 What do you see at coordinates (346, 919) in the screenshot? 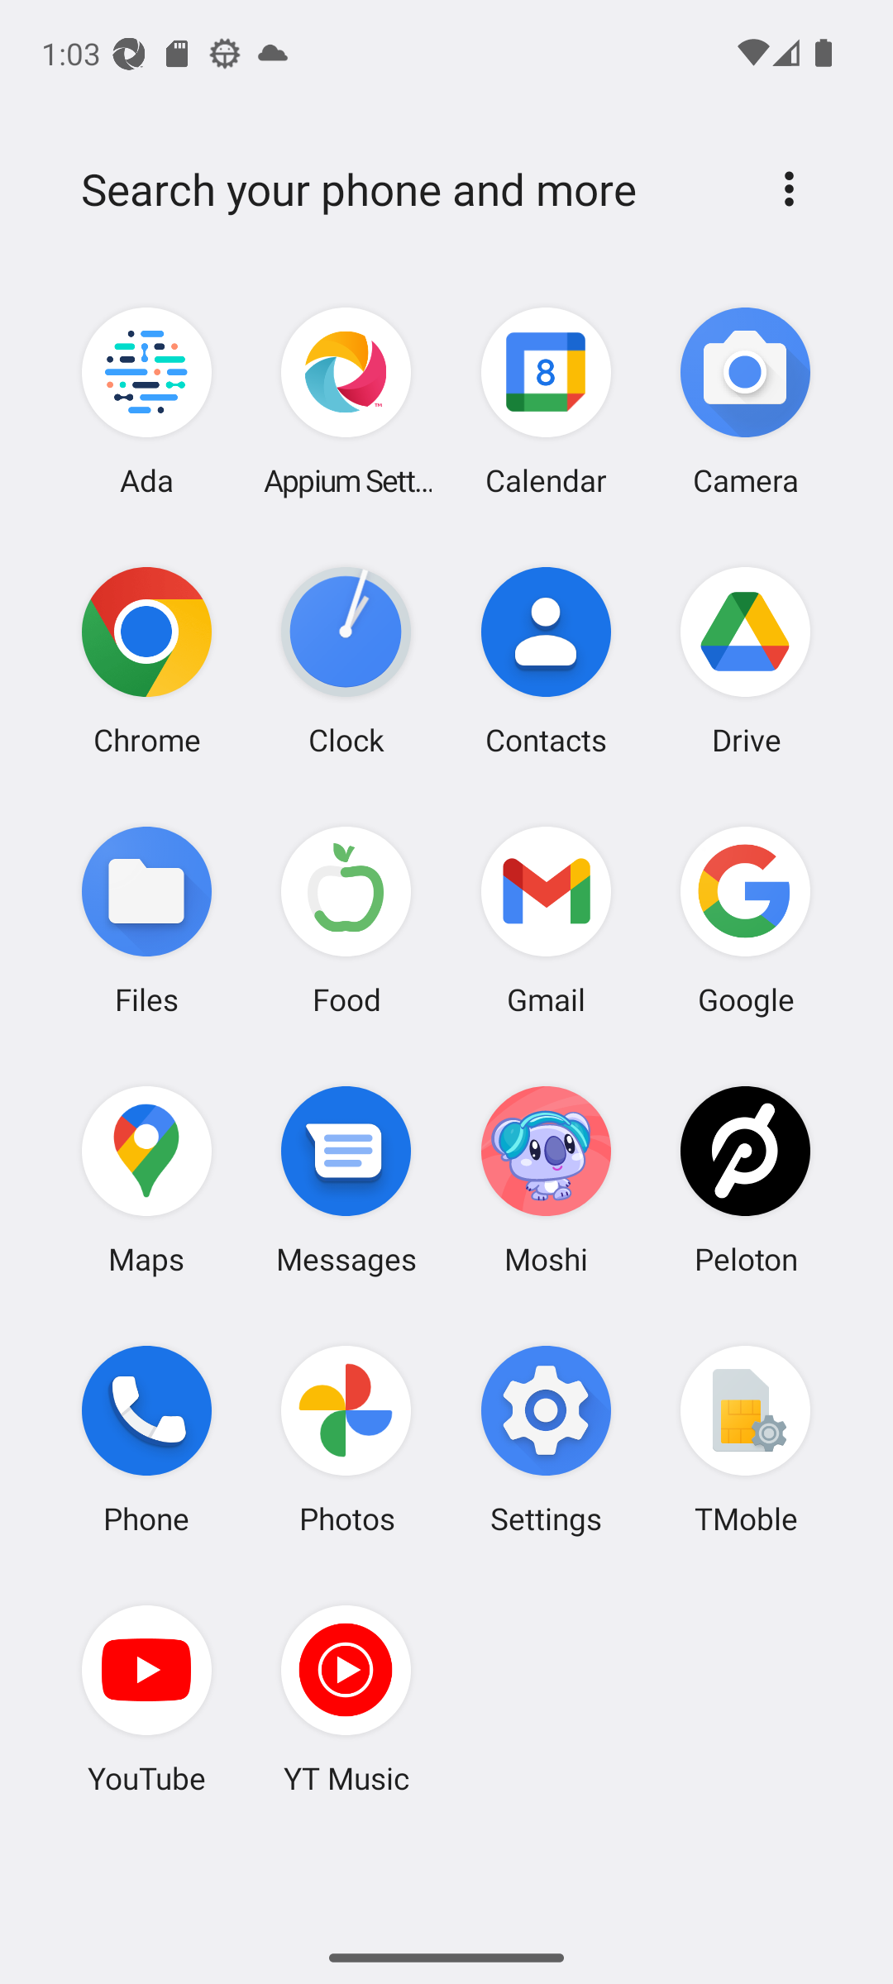
I see `Food` at bounding box center [346, 919].